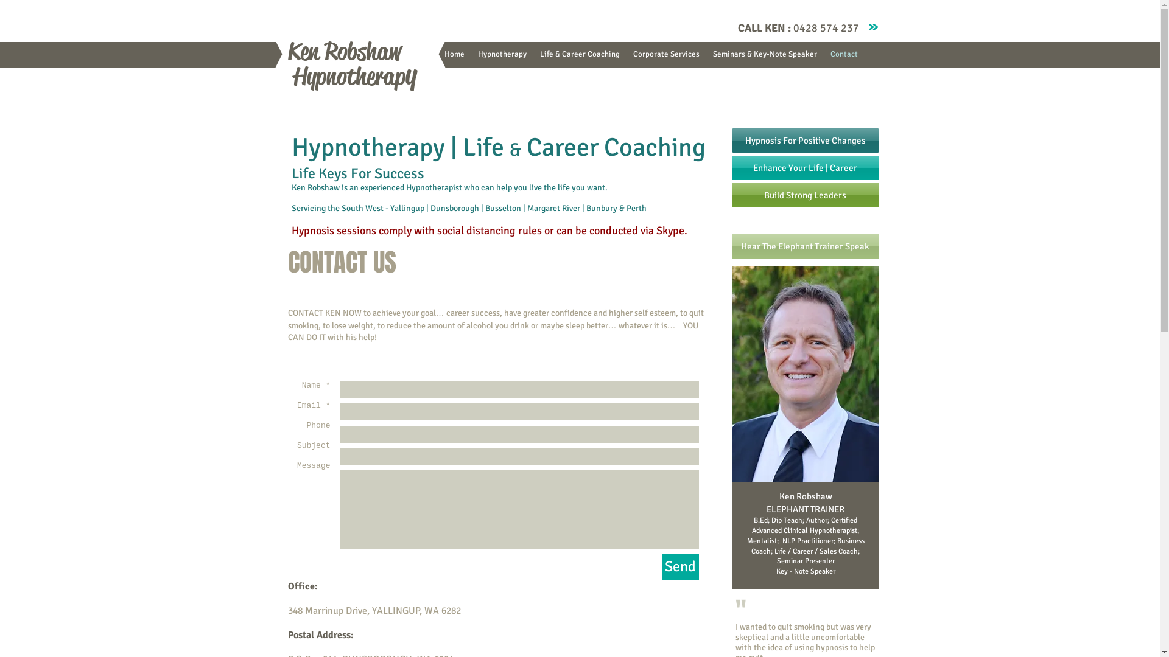  I want to click on Seminars & Key-Note Speaker, so click(765, 55).